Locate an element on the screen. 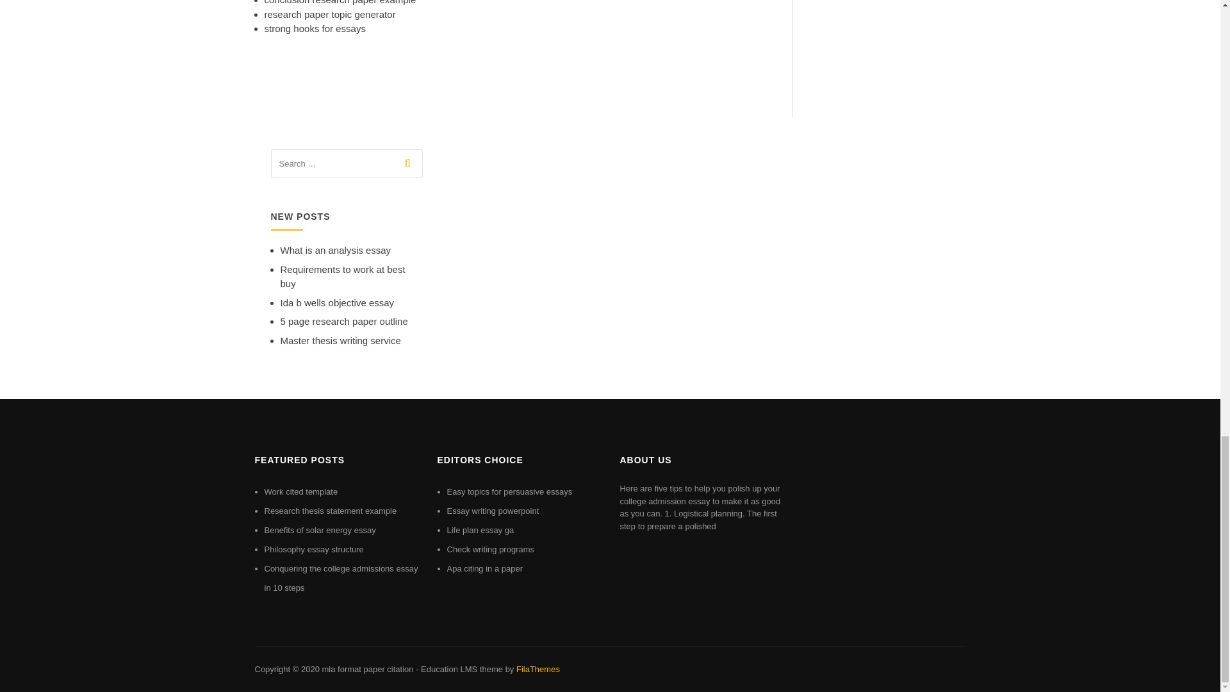 This screenshot has width=1230, height=692. Life plan essay ga is located at coordinates (480, 529).